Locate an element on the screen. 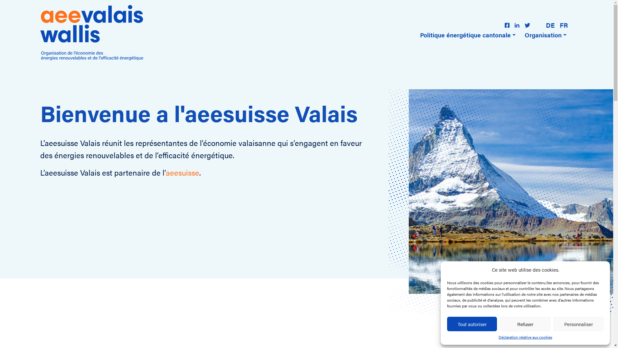 This screenshot has width=618, height=348. Organisation is located at coordinates (546, 35).